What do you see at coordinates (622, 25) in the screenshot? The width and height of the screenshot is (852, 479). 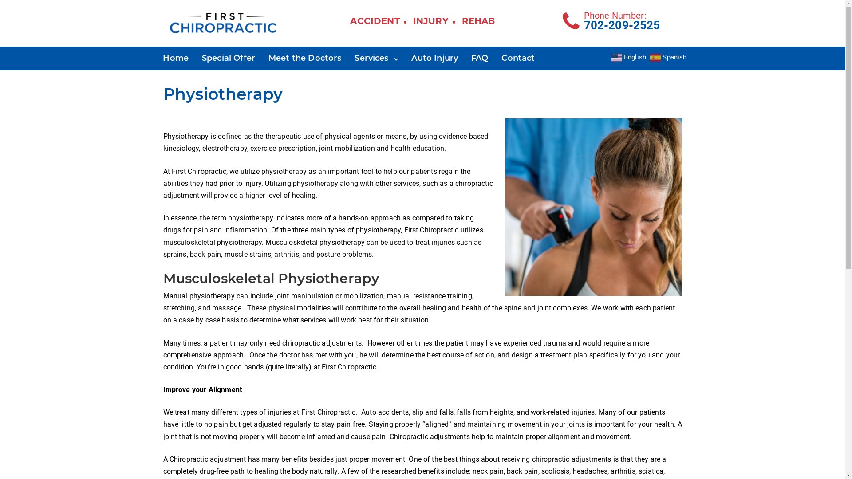 I see `702-209-2525` at bounding box center [622, 25].